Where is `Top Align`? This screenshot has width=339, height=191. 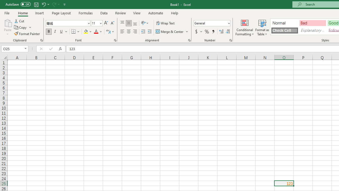
Top Align is located at coordinates (122, 23).